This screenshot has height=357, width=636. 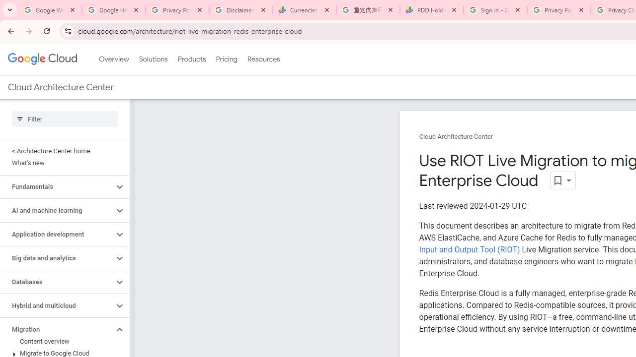 What do you see at coordinates (65, 119) in the screenshot?
I see `Type to filter` at bounding box center [65, 119].